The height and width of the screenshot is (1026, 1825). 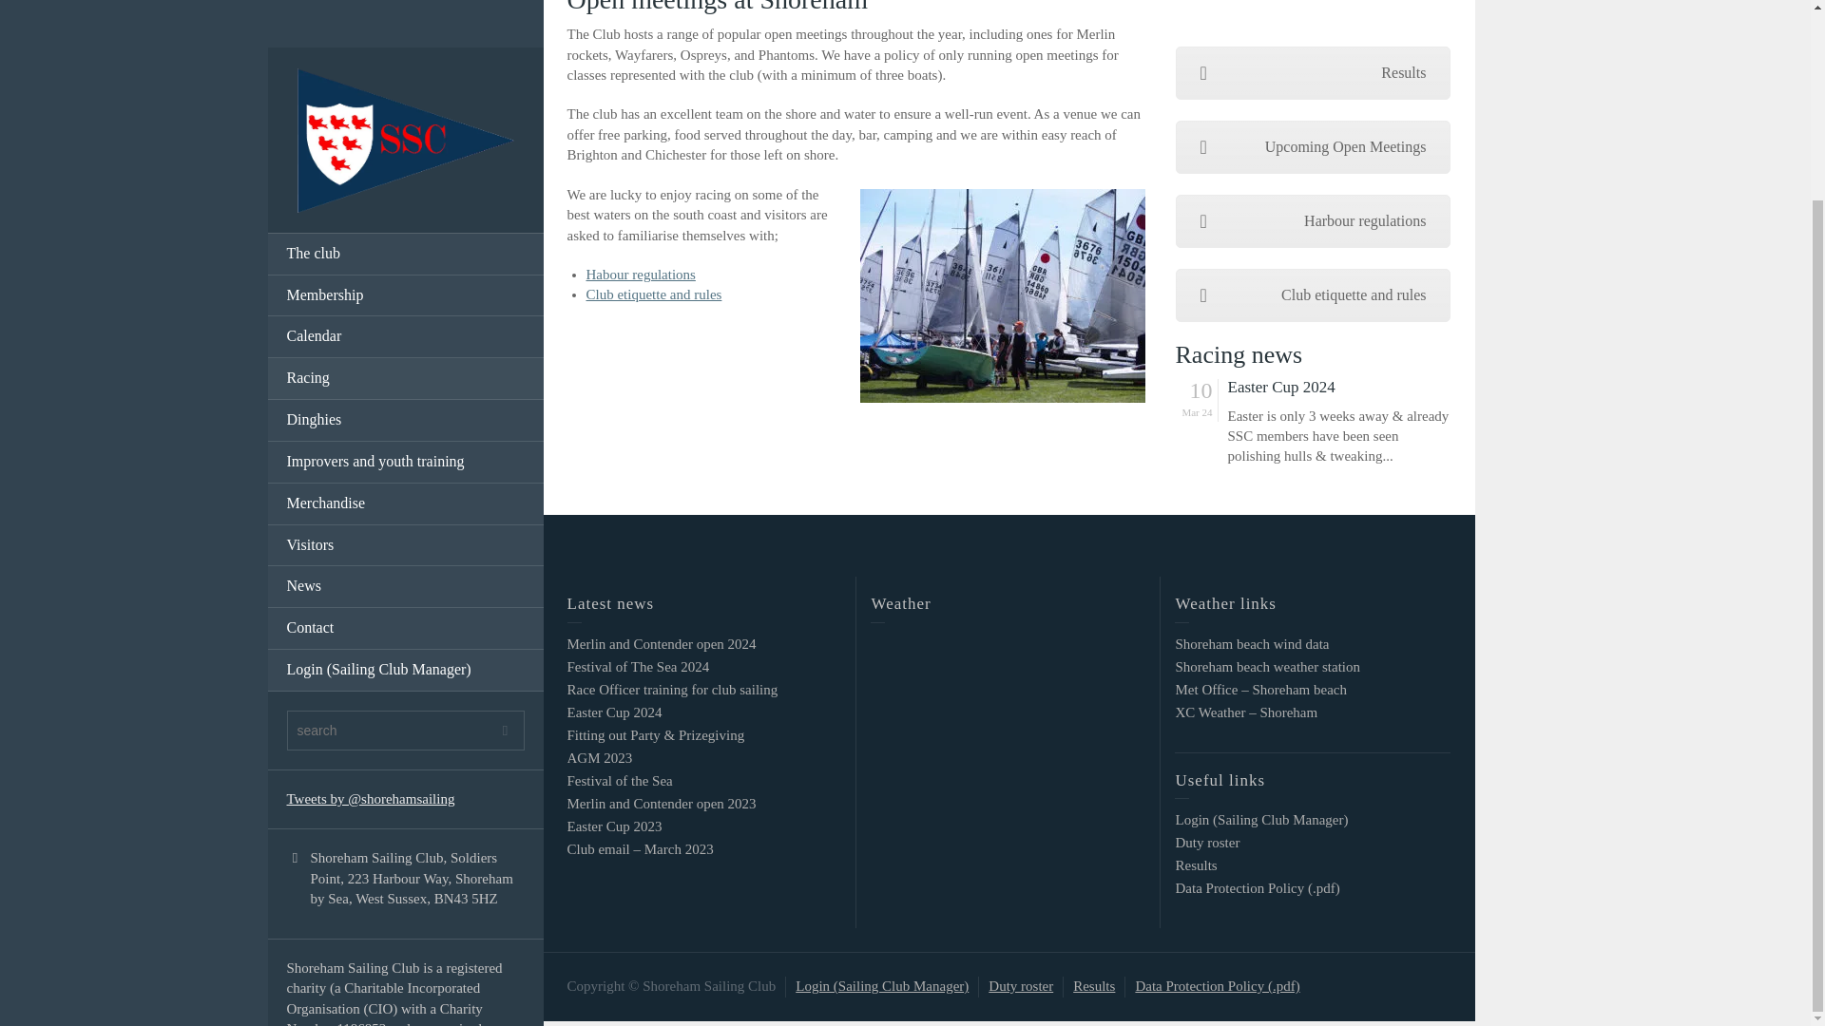 I want to click on News, so click(x=406, y=351).